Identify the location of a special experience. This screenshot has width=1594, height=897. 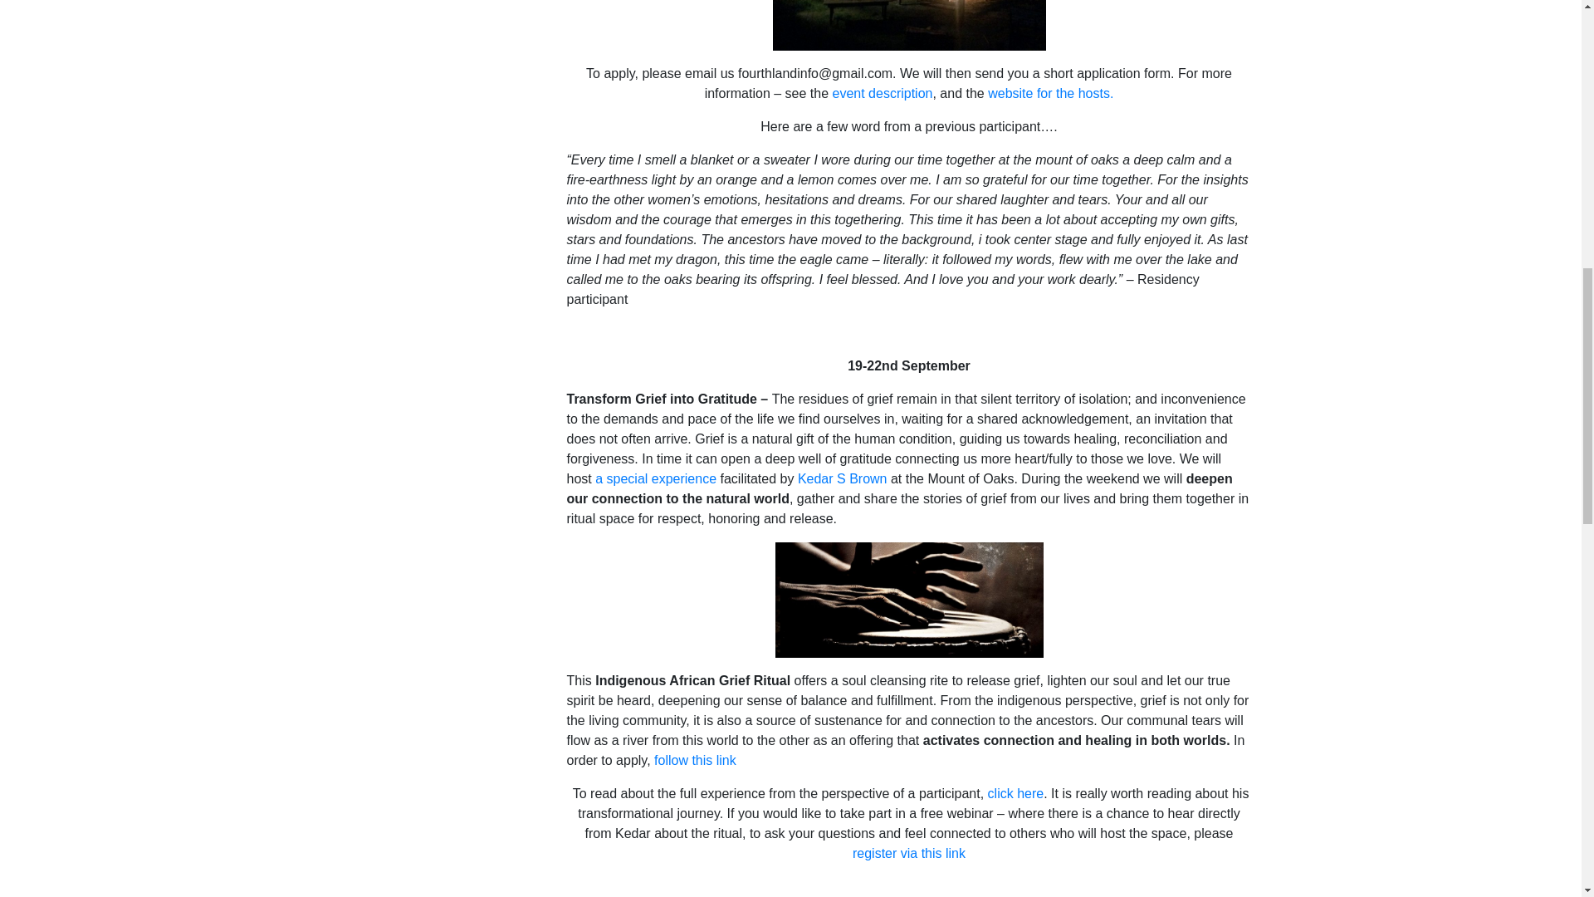
(655, 478).